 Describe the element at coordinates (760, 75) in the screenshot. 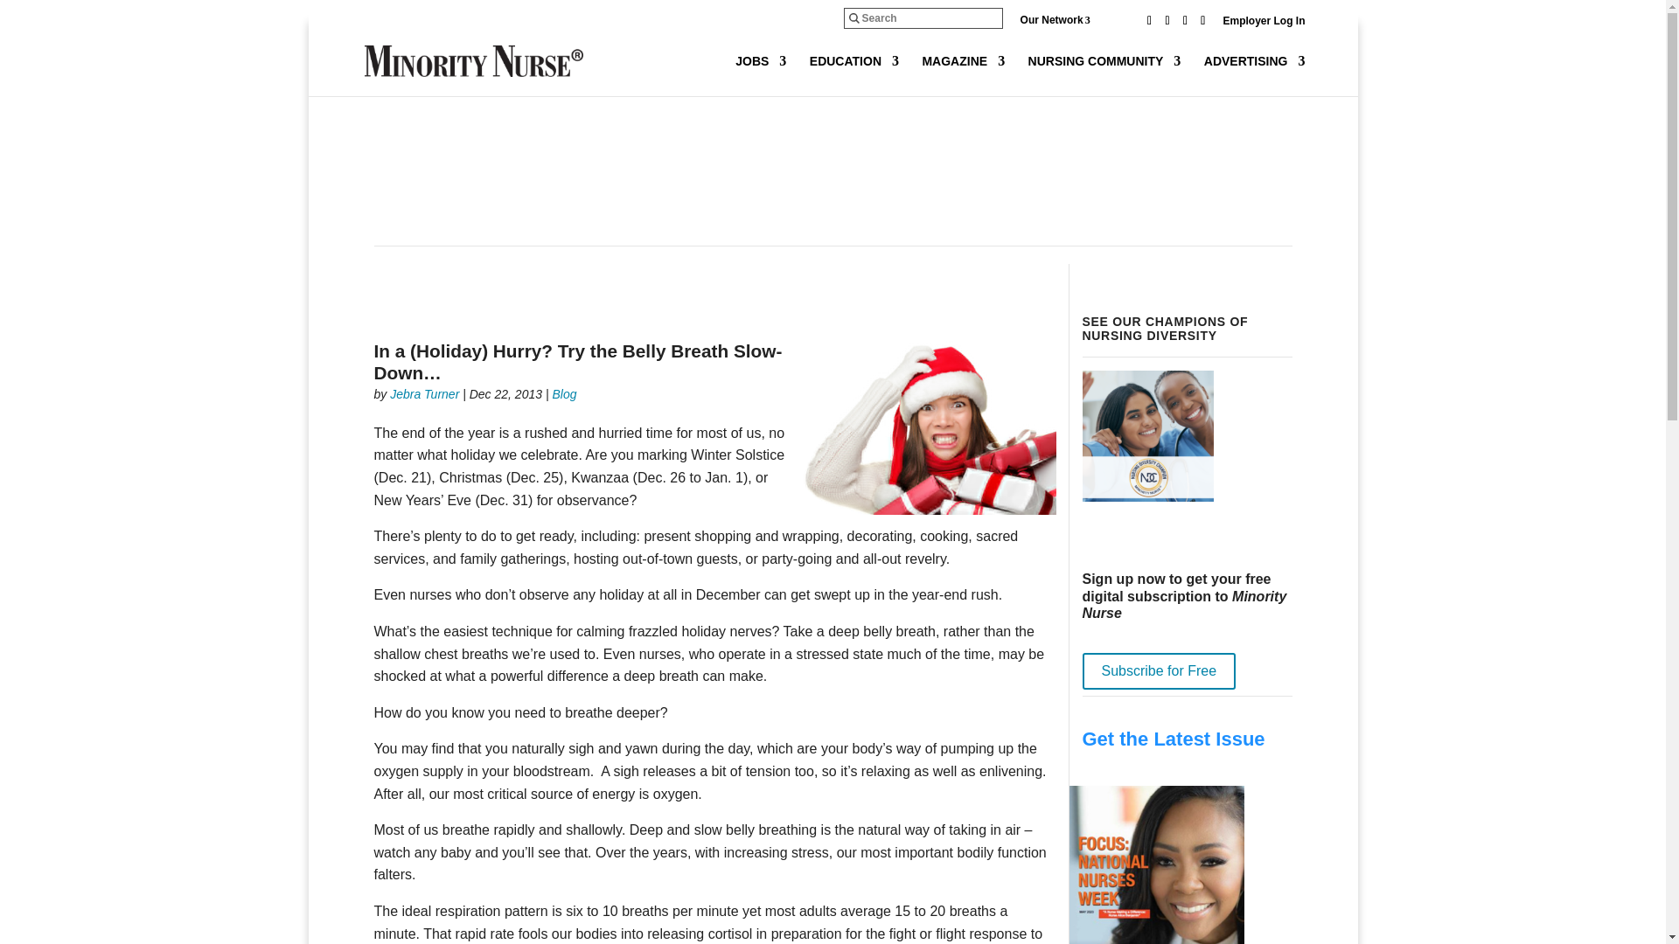

I see `JOBS` at that location.